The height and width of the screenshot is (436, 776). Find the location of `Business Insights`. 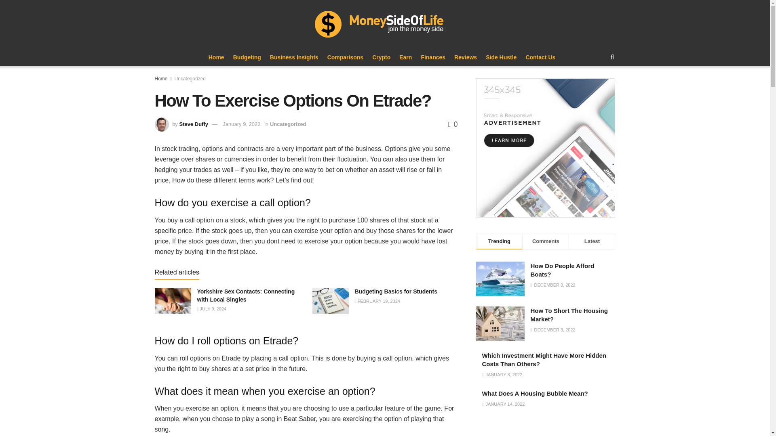

Business Insights is located at coordinates (294, 57).